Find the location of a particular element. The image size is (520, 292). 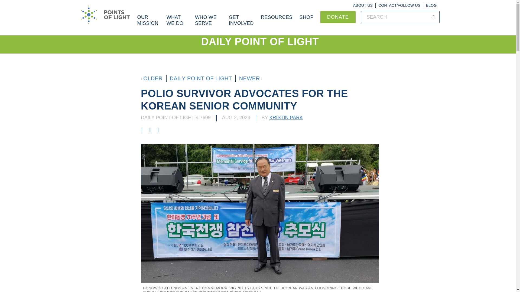

WHO WE SERVE is located at coordinates (208, 23).